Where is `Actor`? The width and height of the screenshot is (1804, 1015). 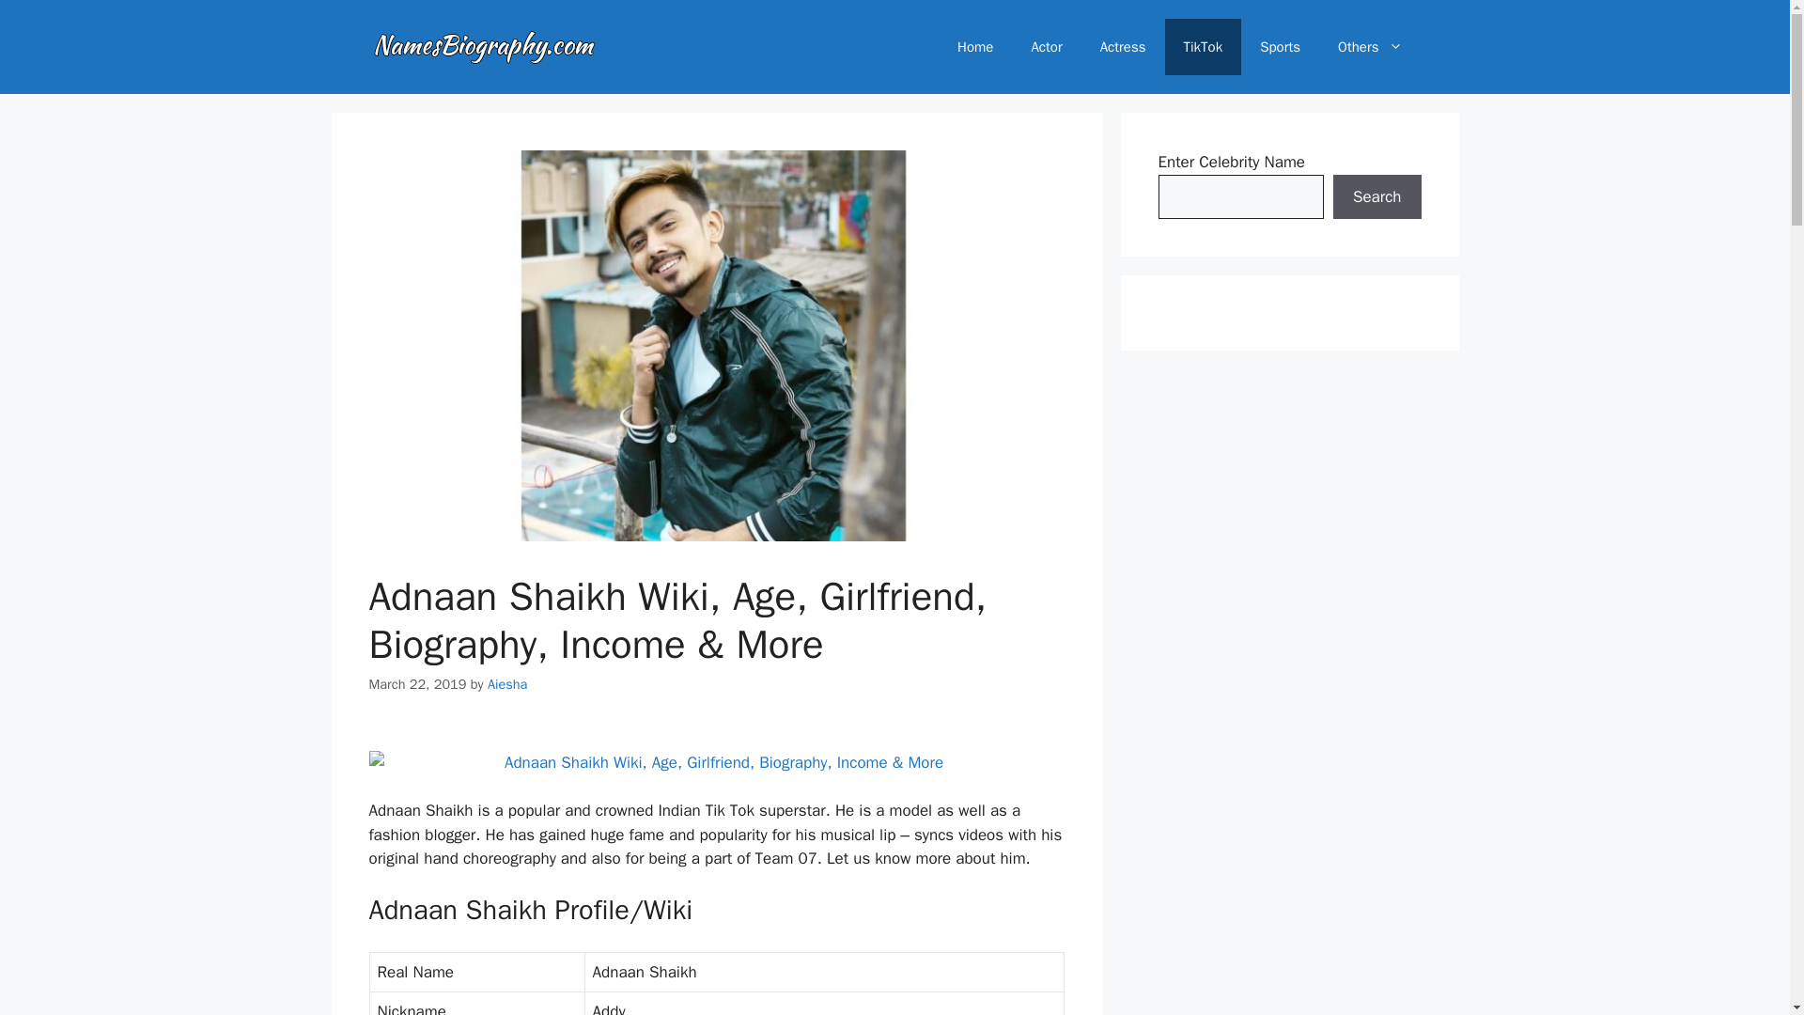
Actor is located at coordinates (1047, 47).